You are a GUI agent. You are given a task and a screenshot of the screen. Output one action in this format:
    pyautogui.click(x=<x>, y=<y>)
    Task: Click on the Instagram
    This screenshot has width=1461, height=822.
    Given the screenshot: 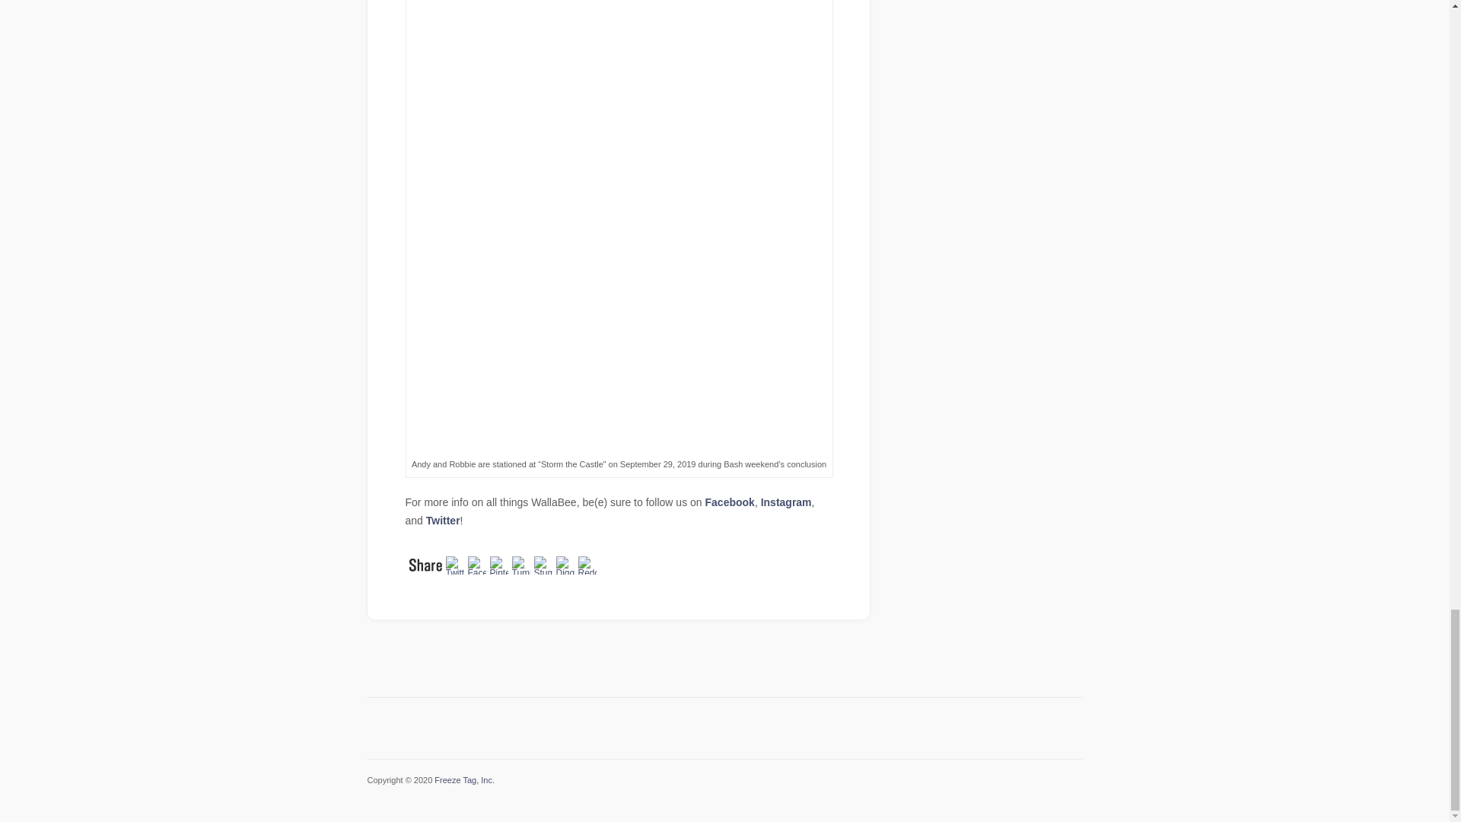 What is the action you would take?
    pyautogui.click(x=787, y=502)
    